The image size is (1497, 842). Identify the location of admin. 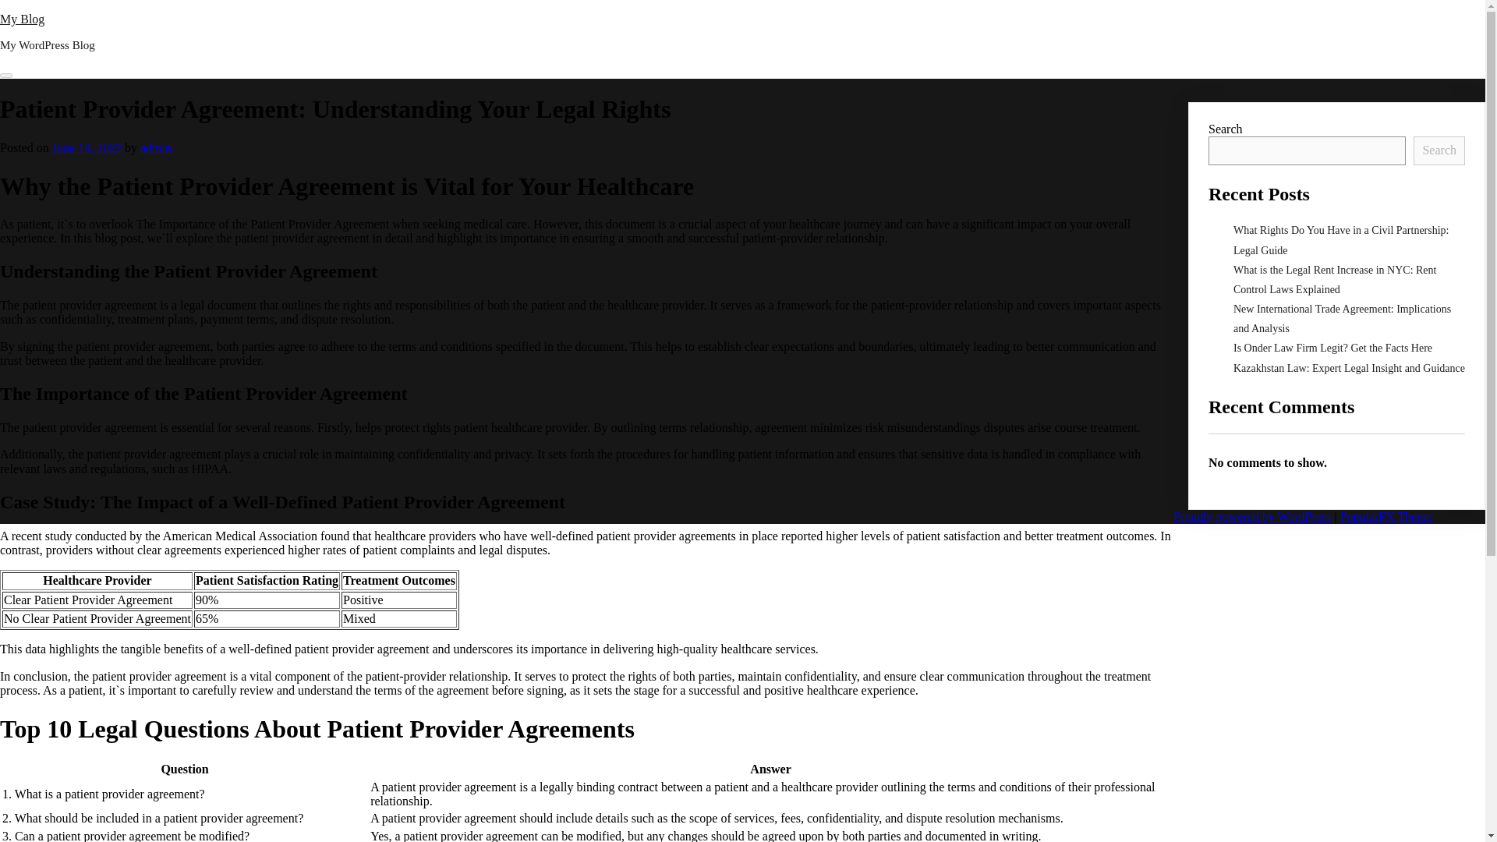
(156, 147).